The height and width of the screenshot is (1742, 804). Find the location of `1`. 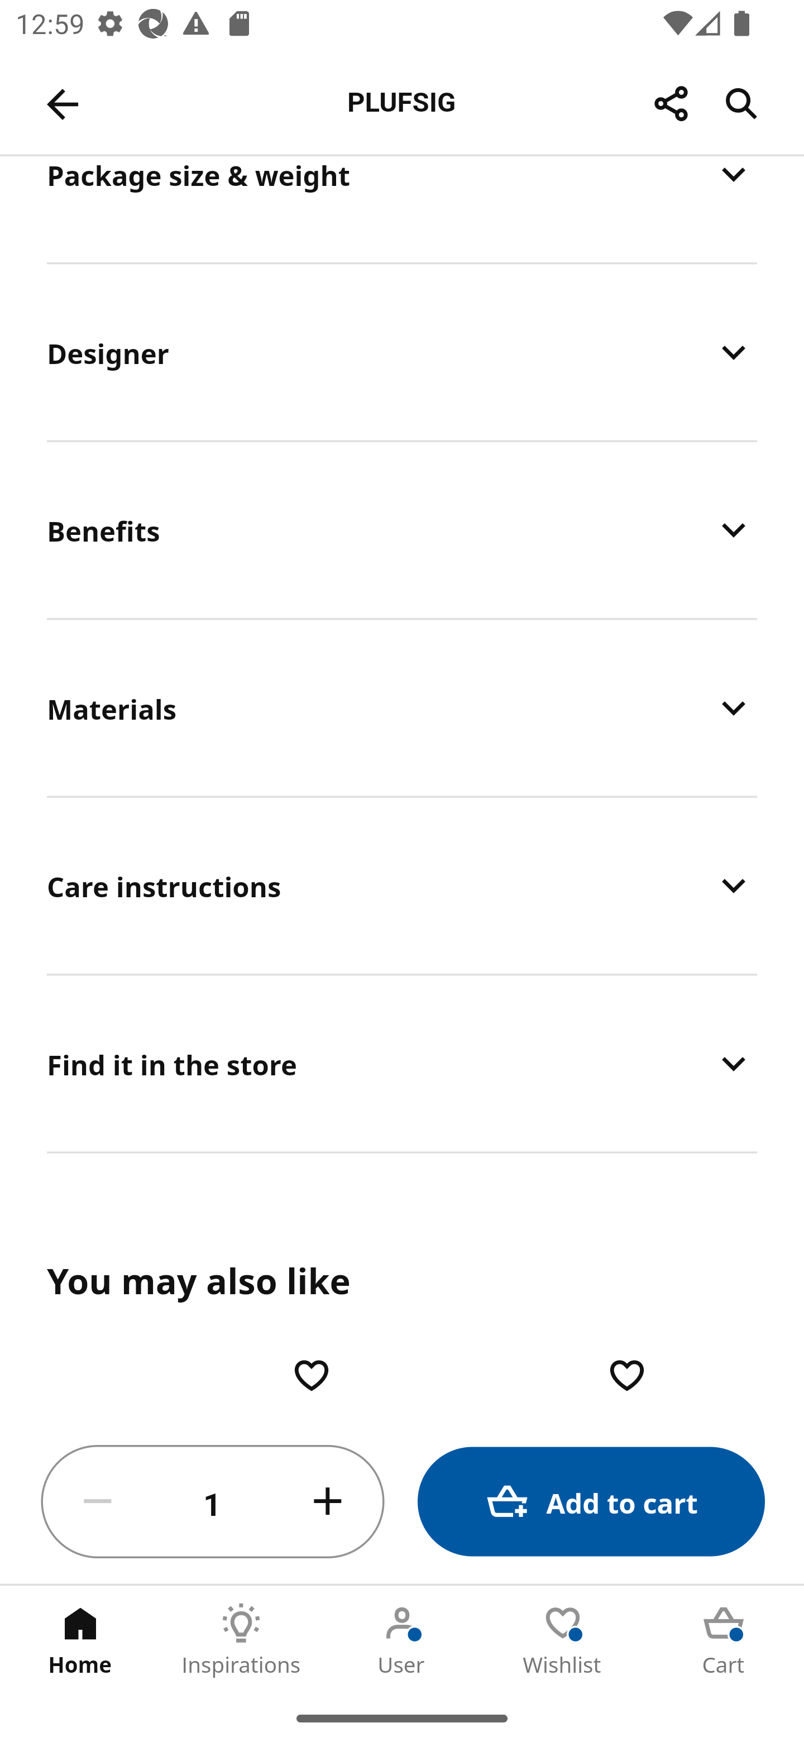

1 is located at coordinates (213, 1502).